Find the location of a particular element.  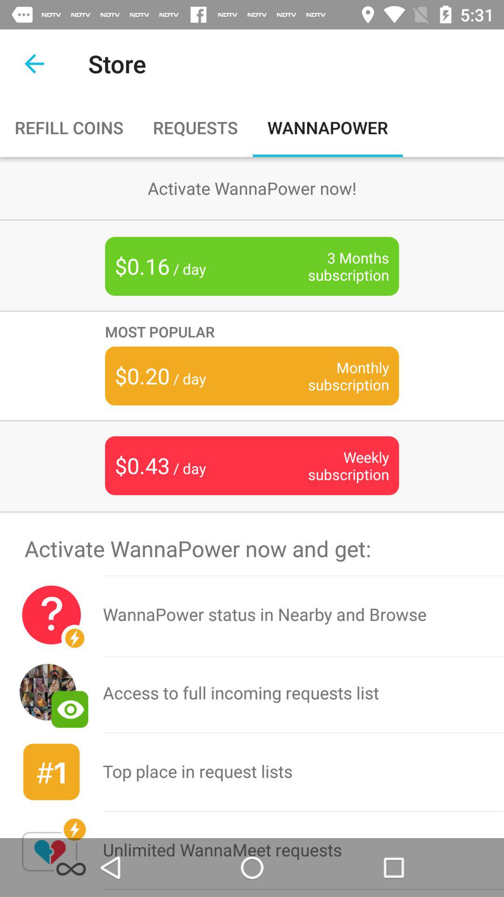

tap icon below the most popular item is located at coordinates (334, 376).